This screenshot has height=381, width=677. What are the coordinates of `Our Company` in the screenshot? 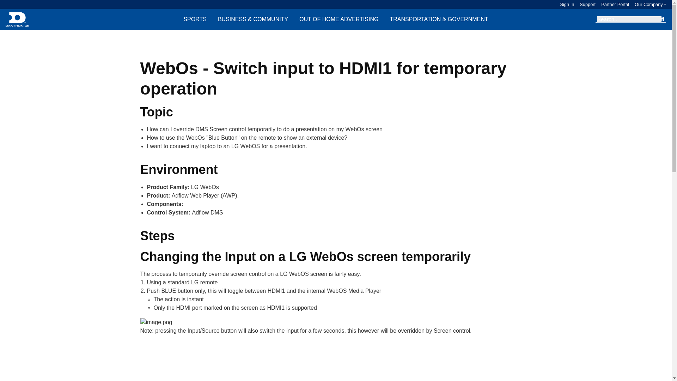 It's located at (650, 4).